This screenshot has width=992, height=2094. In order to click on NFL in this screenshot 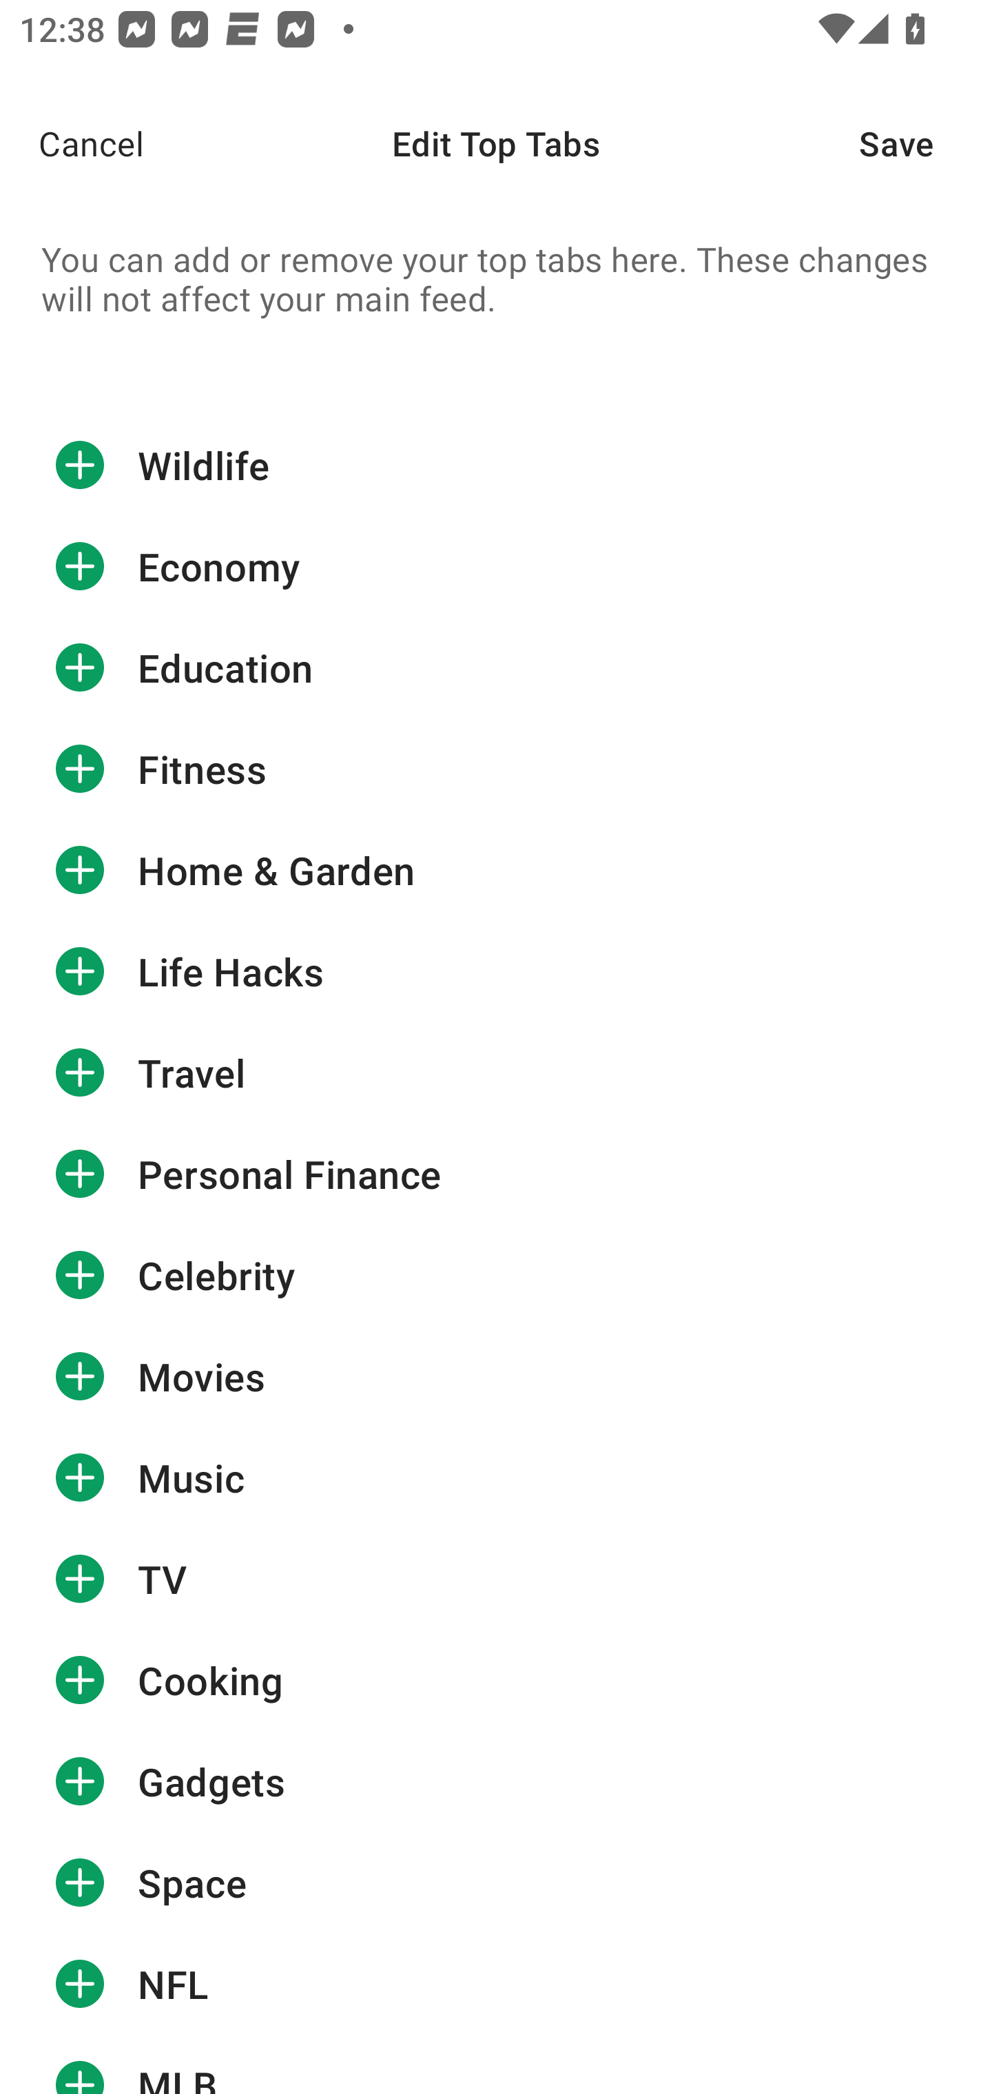, I will do `click(496, 1984)`.